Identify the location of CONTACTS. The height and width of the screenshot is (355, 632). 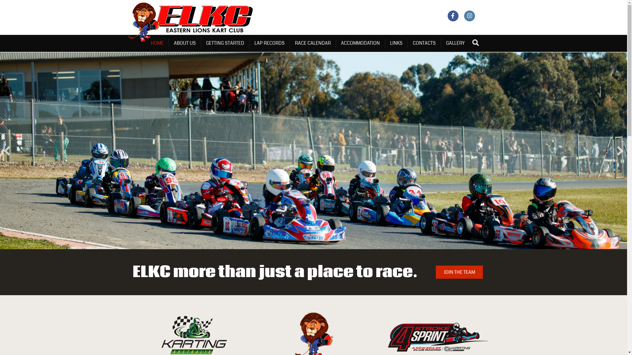
(424, 43).